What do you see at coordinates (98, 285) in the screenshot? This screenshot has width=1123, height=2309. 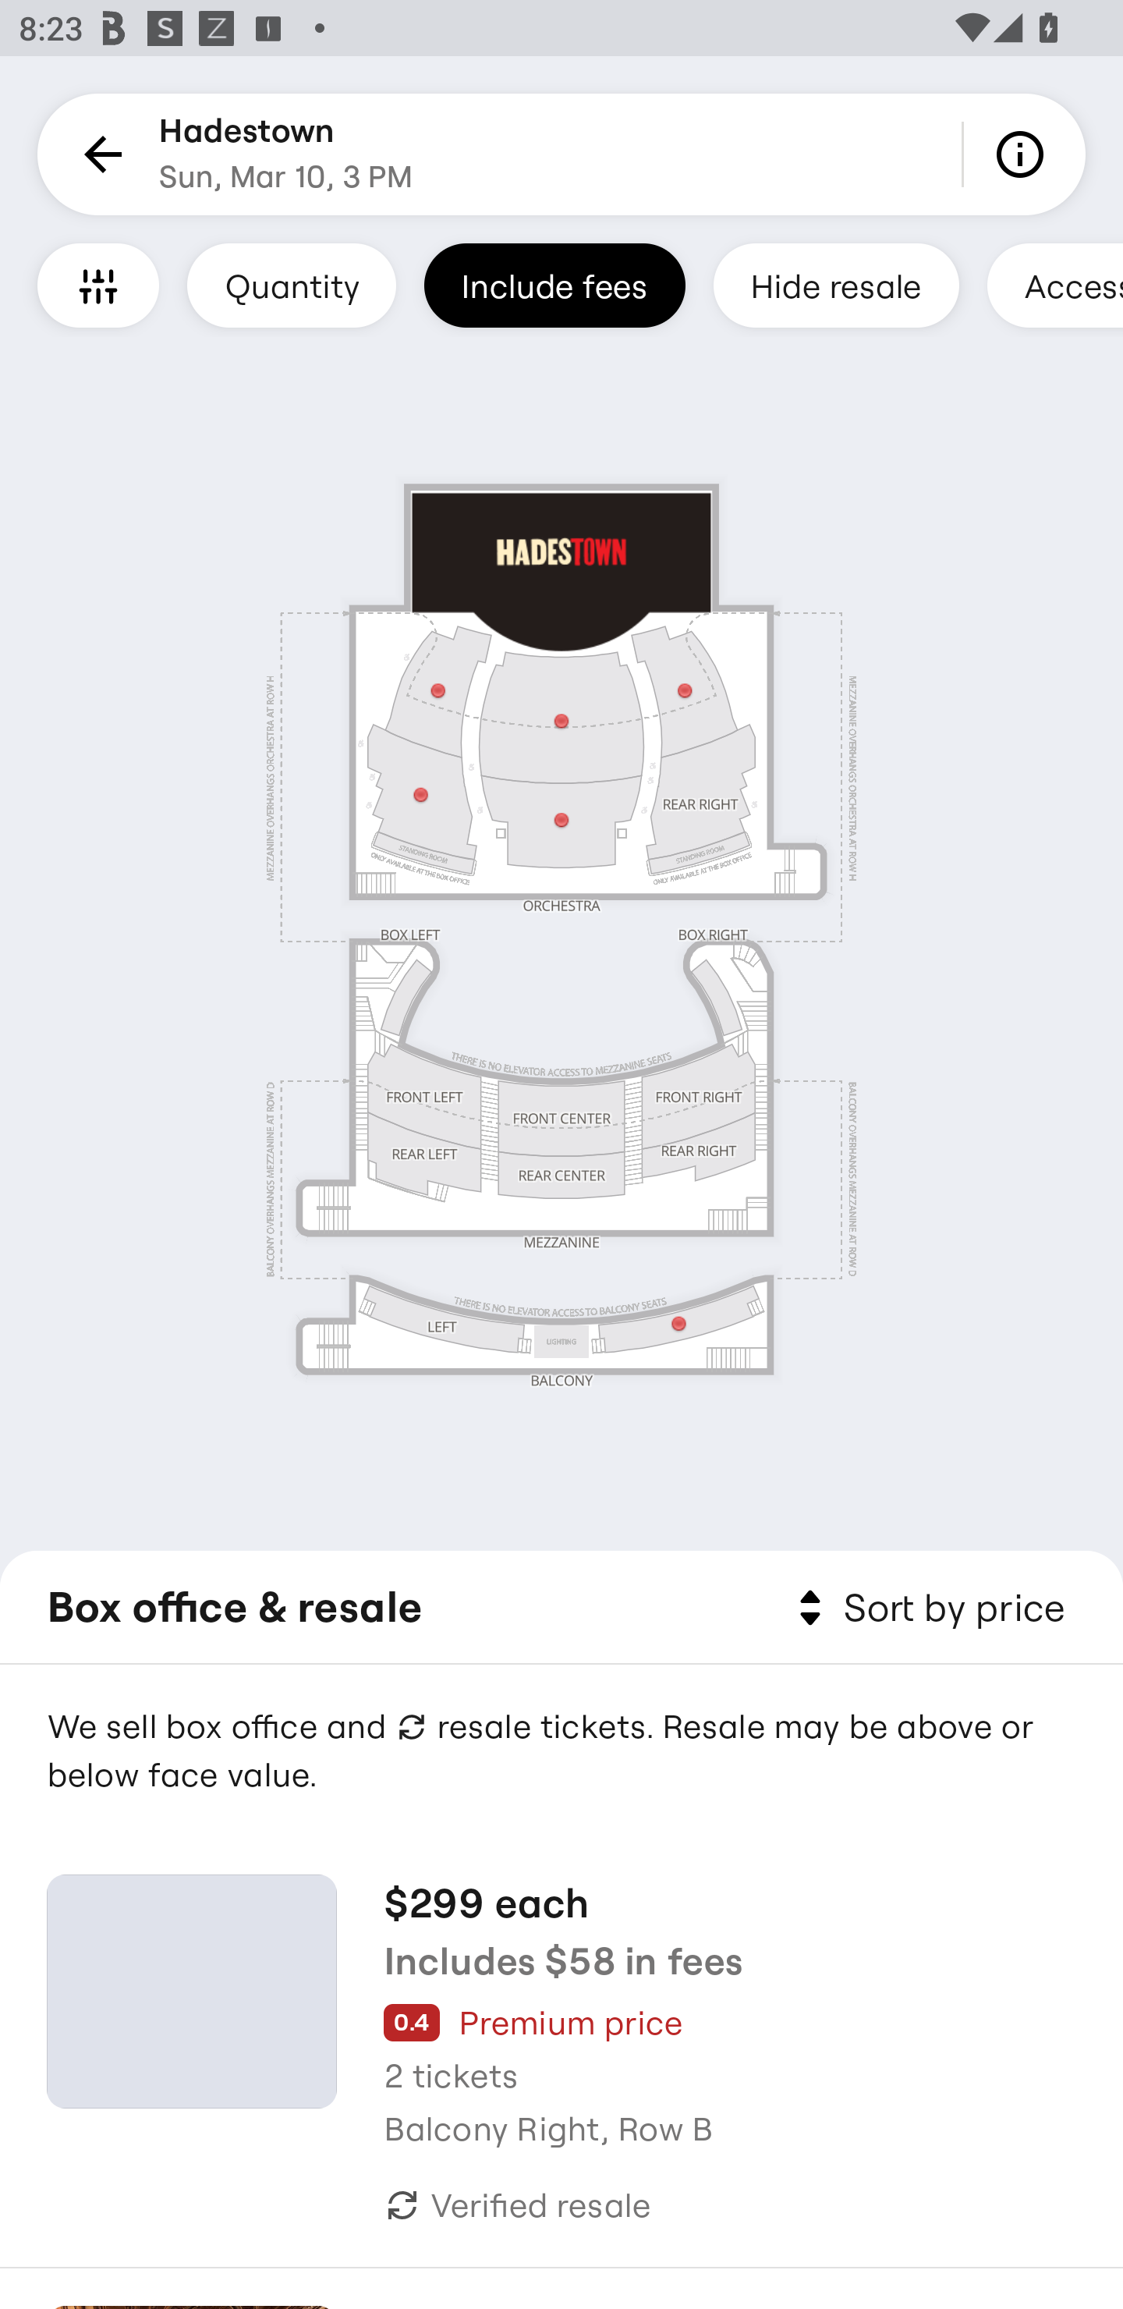 I see `Filters and Accessible Seating` at bounding box center [98, 285].